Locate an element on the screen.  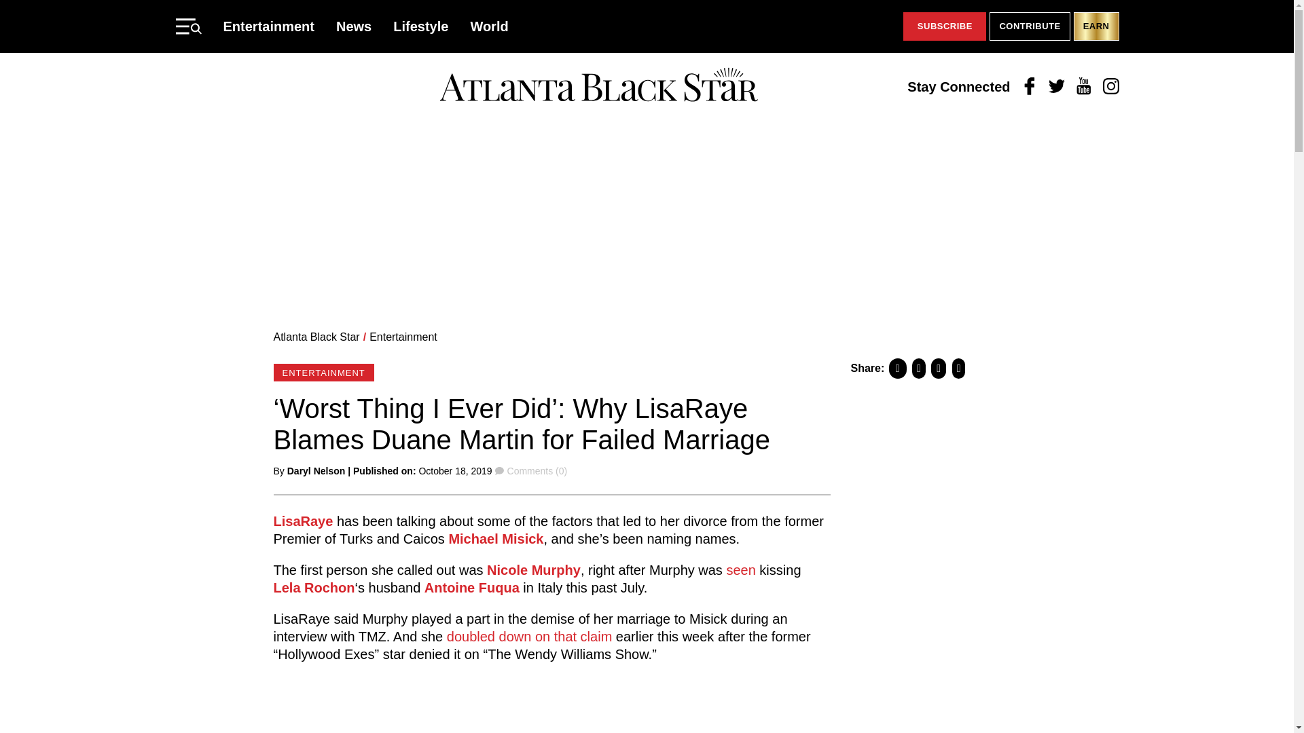
CONTRIBUTE is located at coordinates (1030, 26).